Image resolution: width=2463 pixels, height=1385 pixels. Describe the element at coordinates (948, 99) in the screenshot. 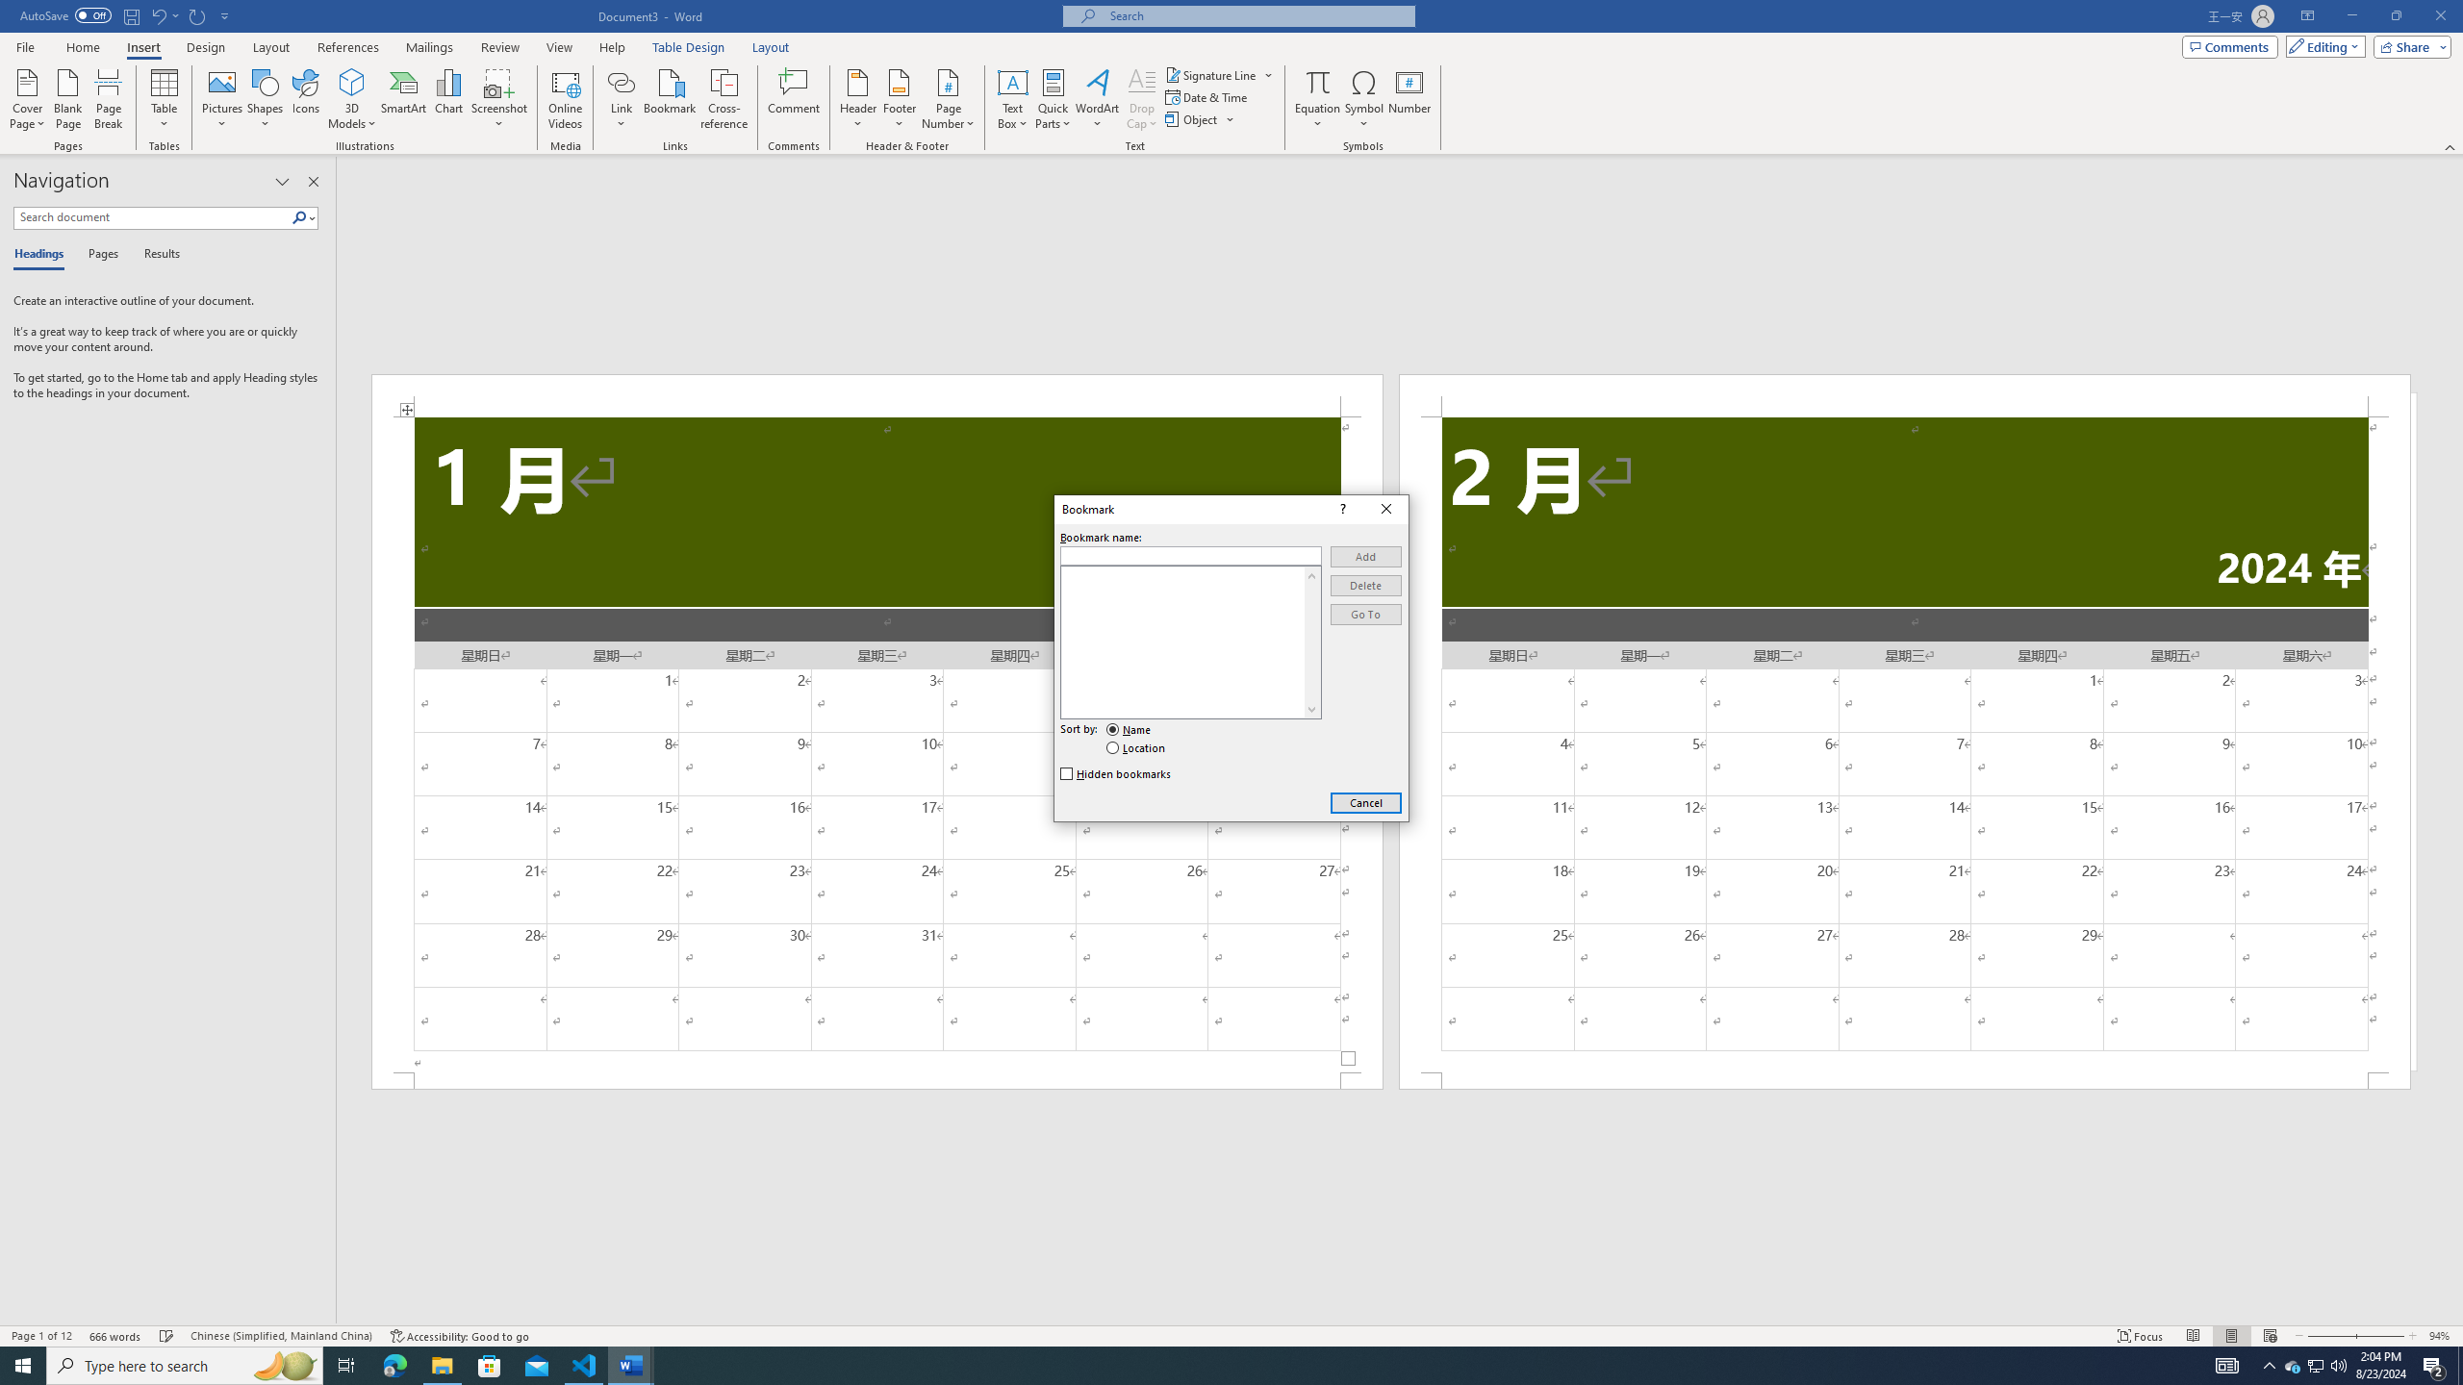

I see `Page Number` at that location.